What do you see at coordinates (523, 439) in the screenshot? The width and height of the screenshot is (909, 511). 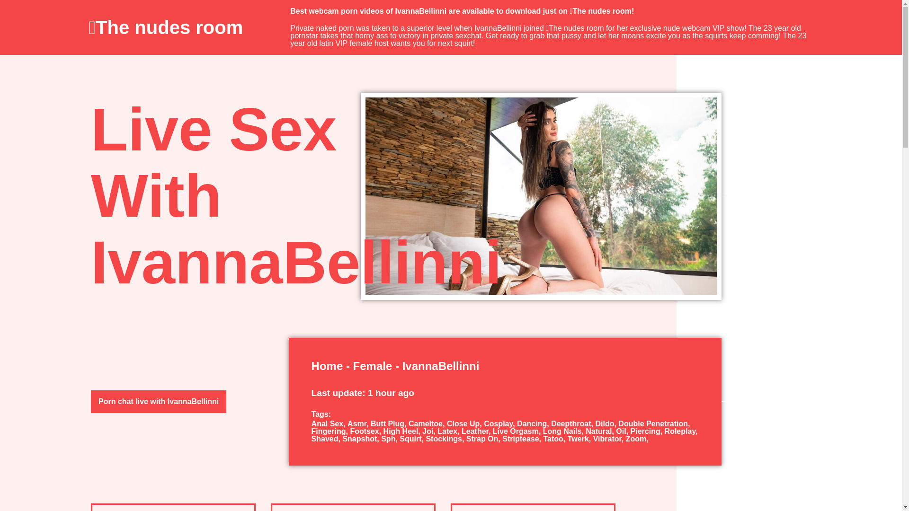 I see `Striptease` at bounding box center [523, 439].